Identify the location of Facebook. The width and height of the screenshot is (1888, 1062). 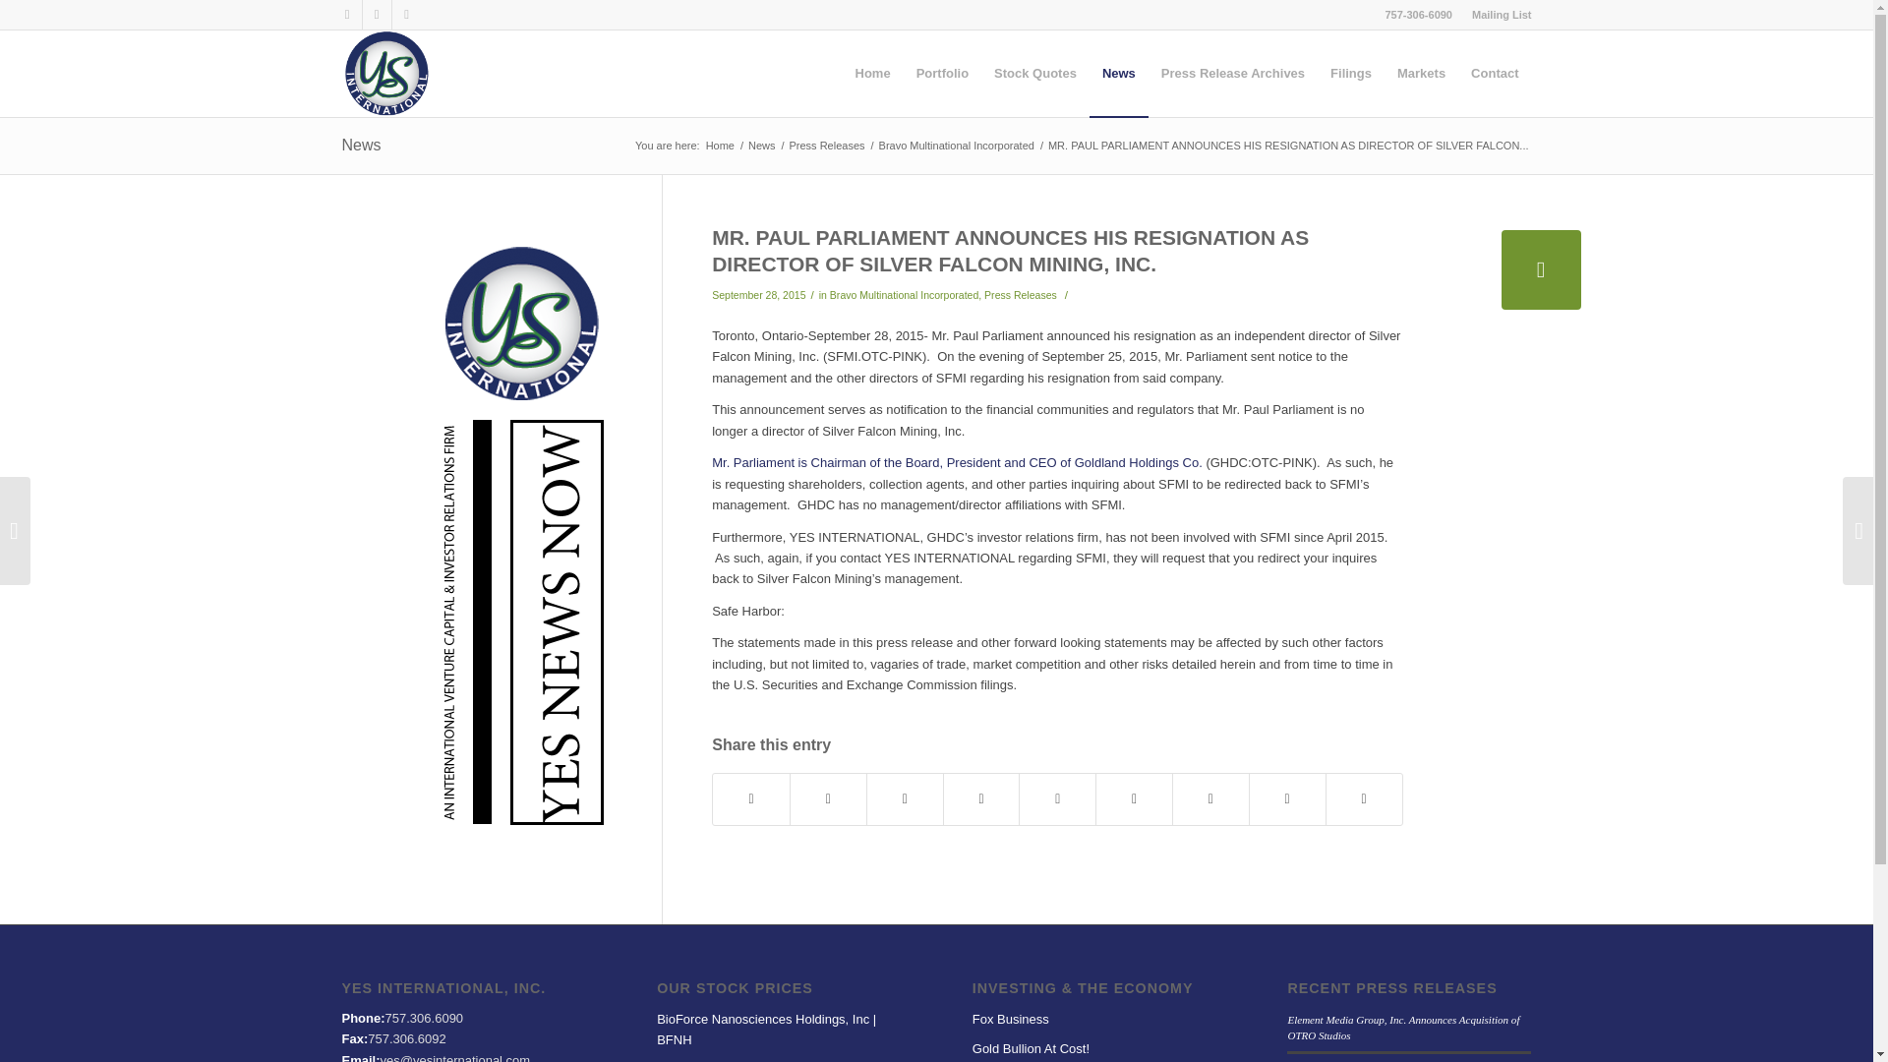
(346, 15).